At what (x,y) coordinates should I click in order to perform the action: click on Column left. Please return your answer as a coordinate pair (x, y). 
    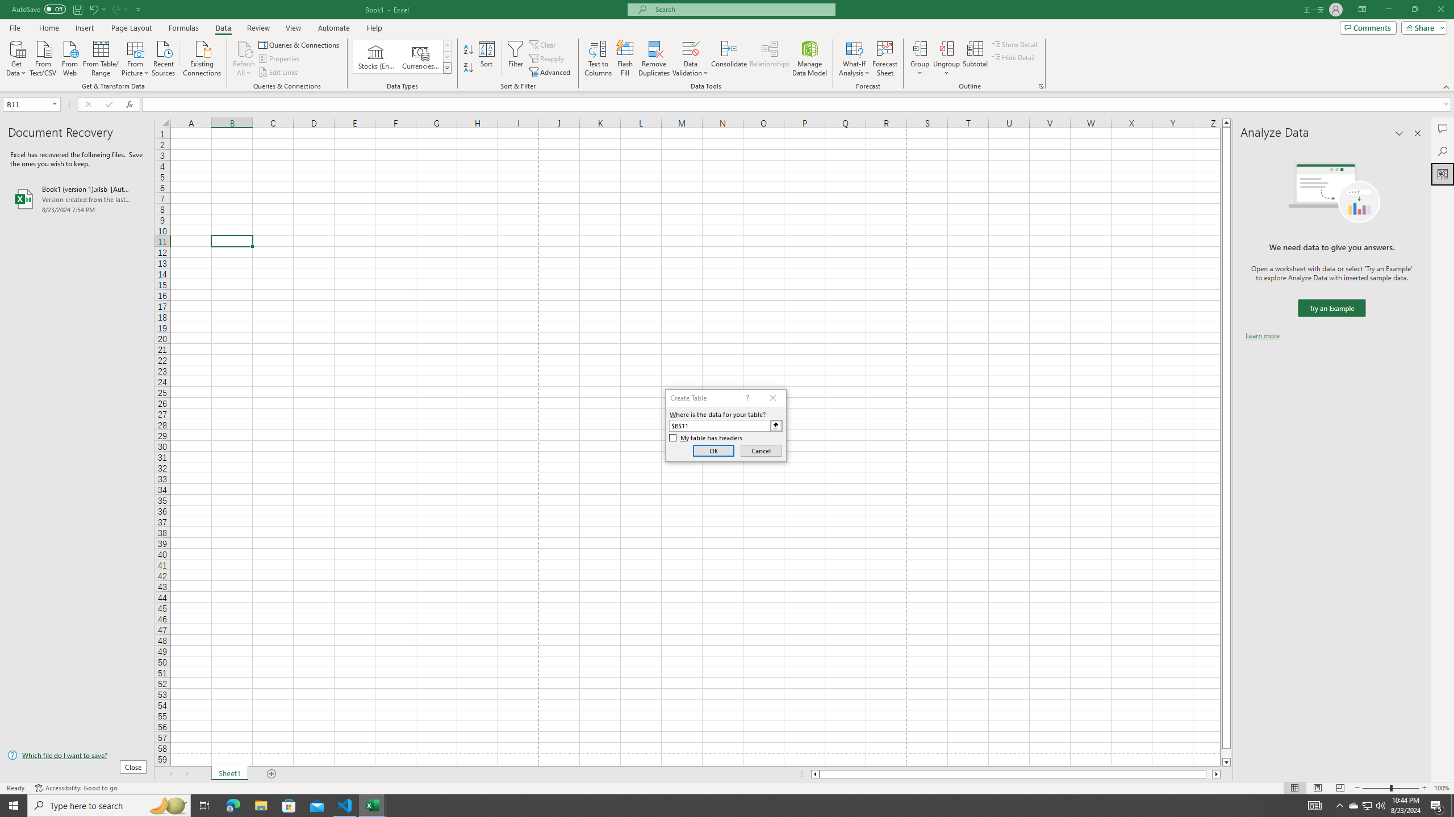
    Looking at the image, I should click on (814, 774).